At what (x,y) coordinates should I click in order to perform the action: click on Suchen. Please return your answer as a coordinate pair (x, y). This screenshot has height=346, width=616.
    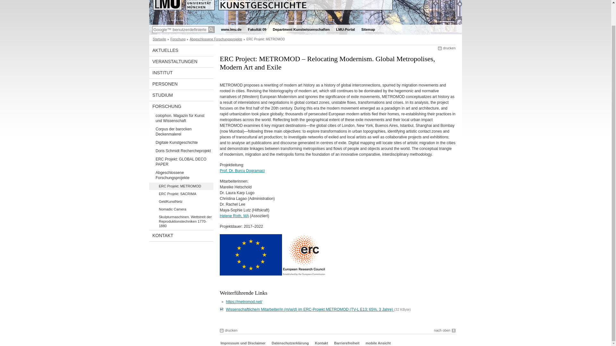
    Looking at the image, I should click on (211, 29).